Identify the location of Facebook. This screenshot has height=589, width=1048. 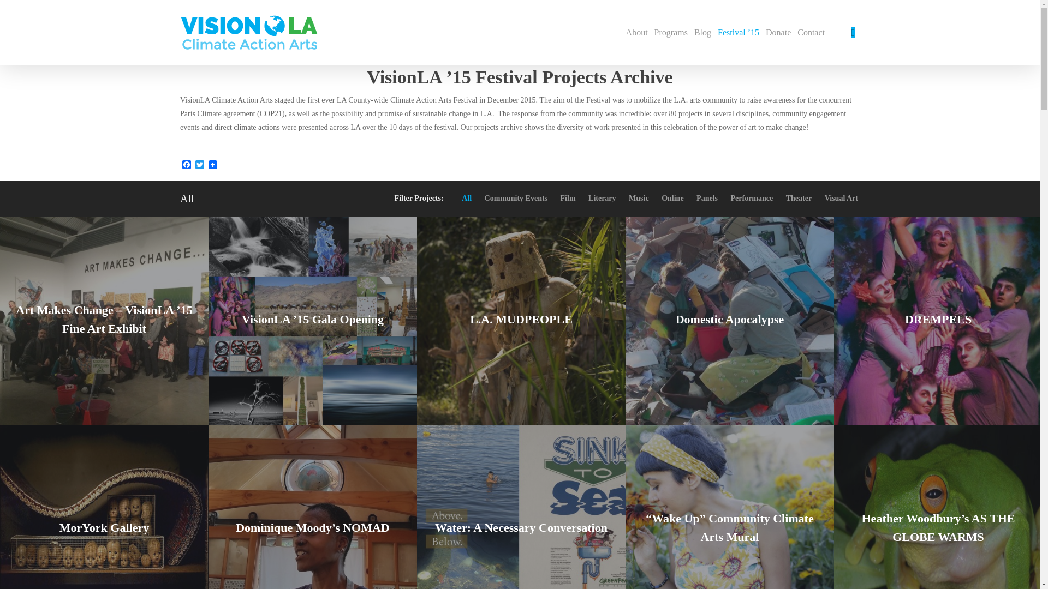
(187, 165).